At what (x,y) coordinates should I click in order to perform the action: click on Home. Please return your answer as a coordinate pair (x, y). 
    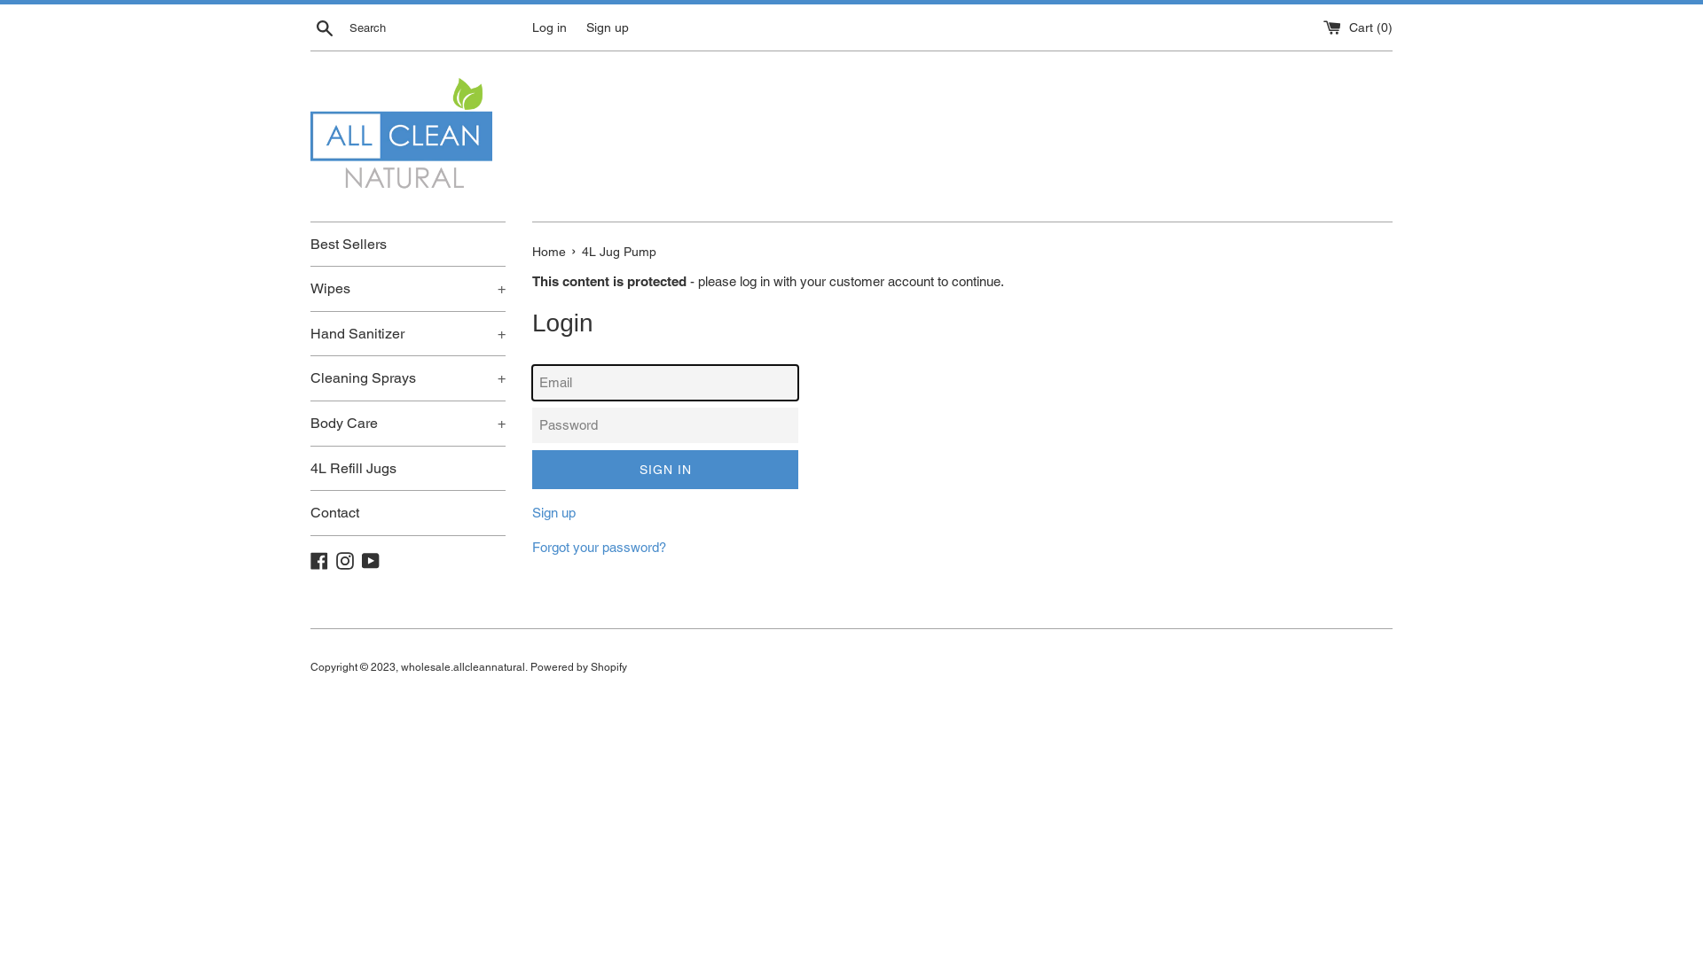
    Looking at the image, I should click on (551, 252).